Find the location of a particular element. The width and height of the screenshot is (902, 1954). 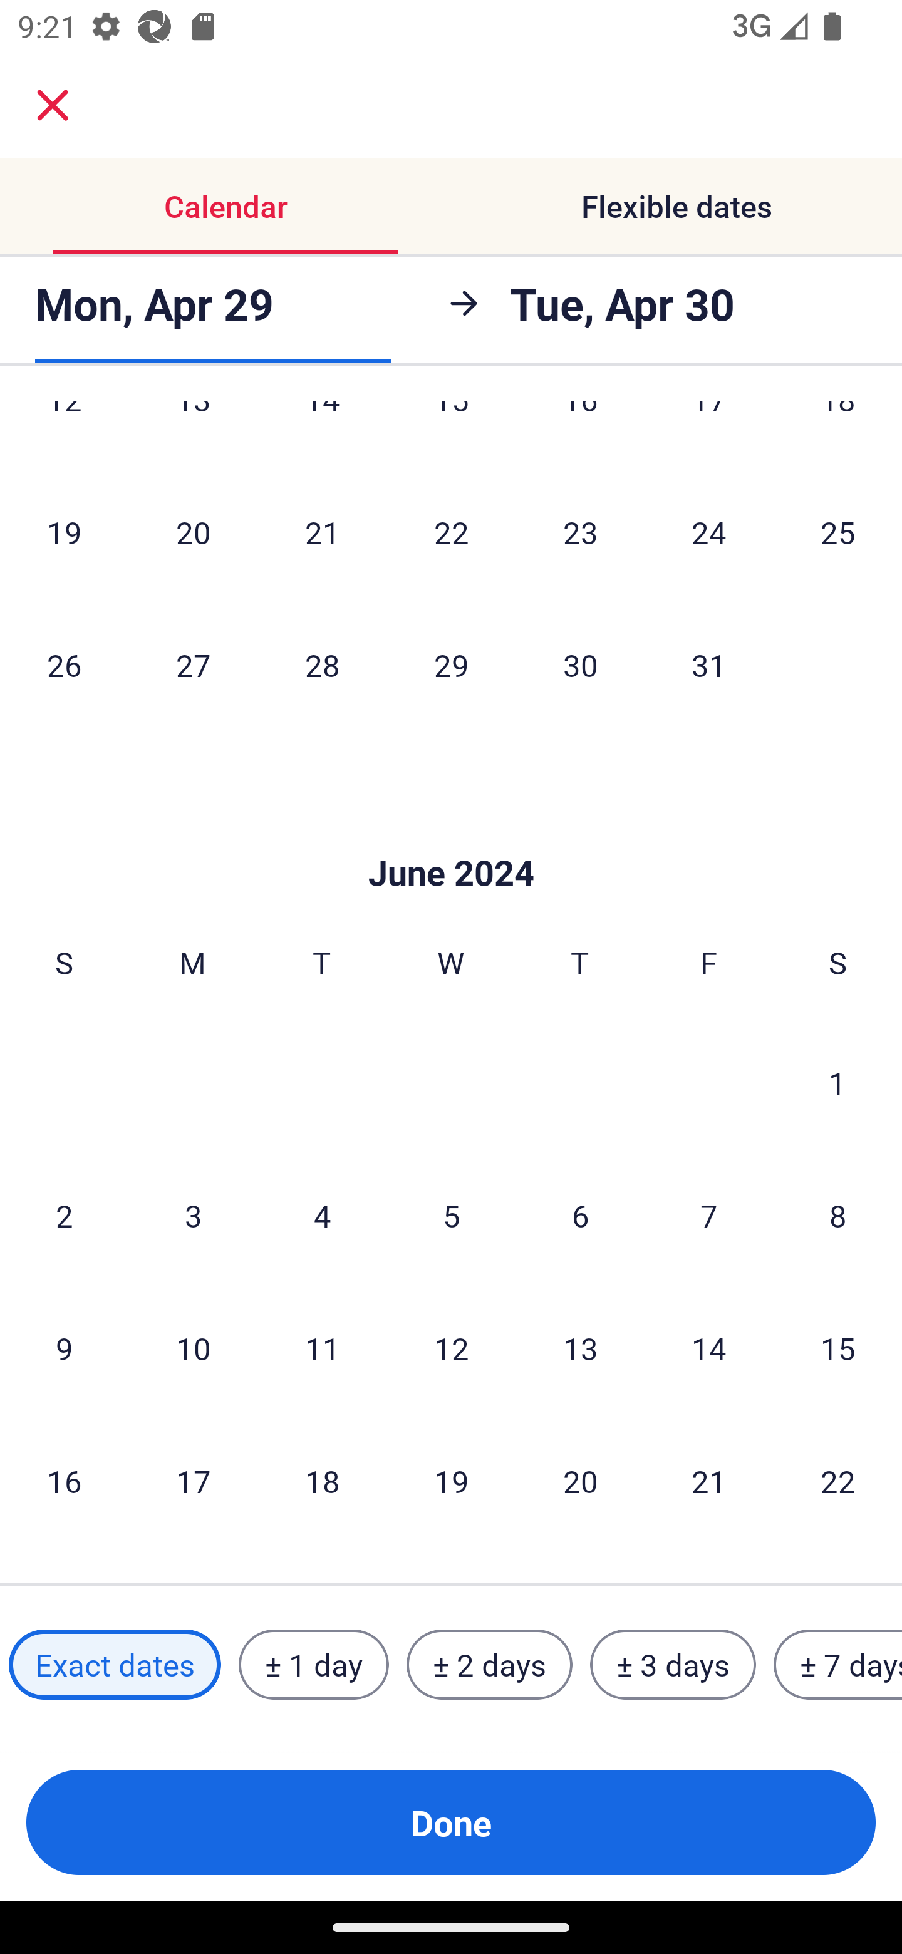

28 Tuesday, May 28, 2024 is located at coordinates (322, 664).